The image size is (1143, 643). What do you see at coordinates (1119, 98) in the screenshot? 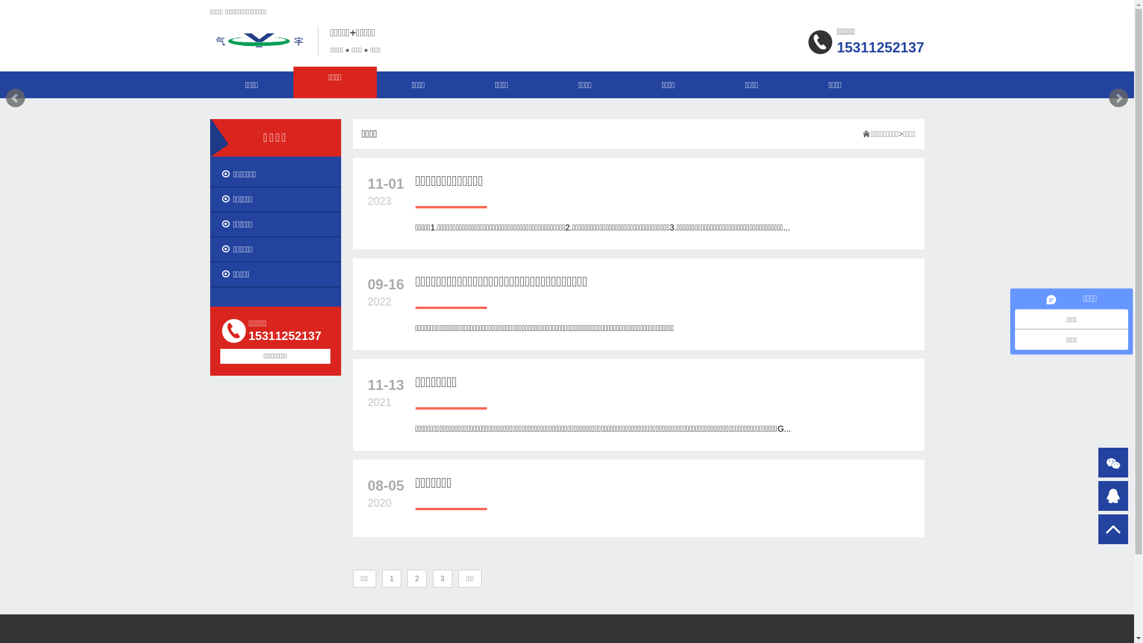
I see `Next` at bounding box center [1119, 98].